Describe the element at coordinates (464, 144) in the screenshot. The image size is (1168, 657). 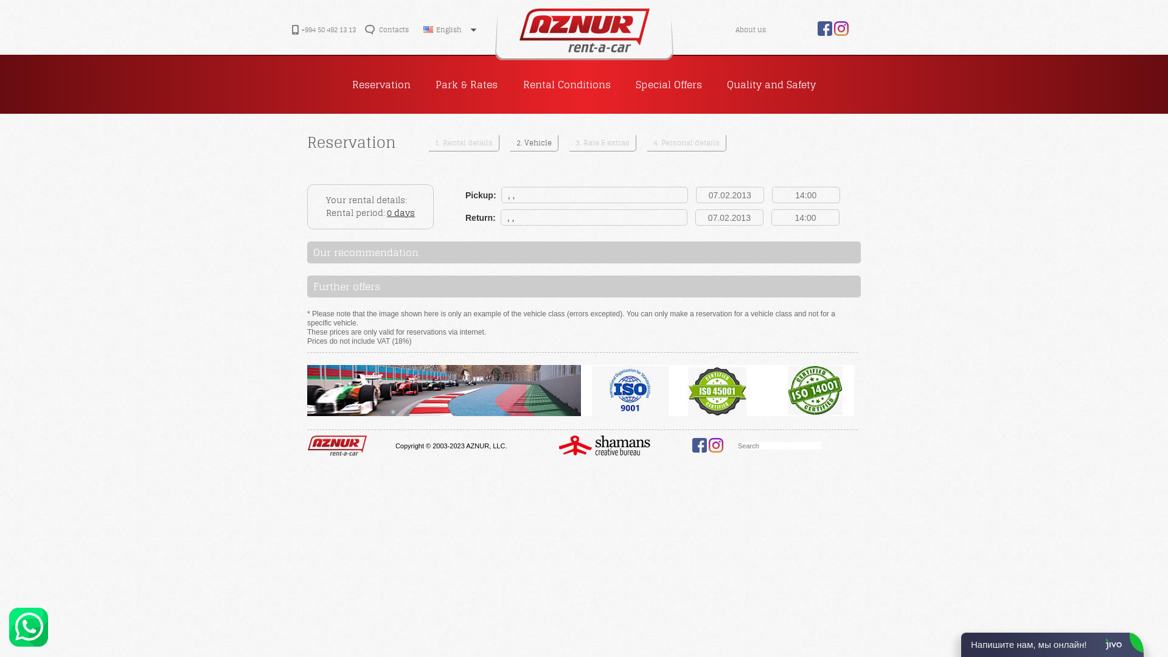
I see `1. Rental details` at that location.